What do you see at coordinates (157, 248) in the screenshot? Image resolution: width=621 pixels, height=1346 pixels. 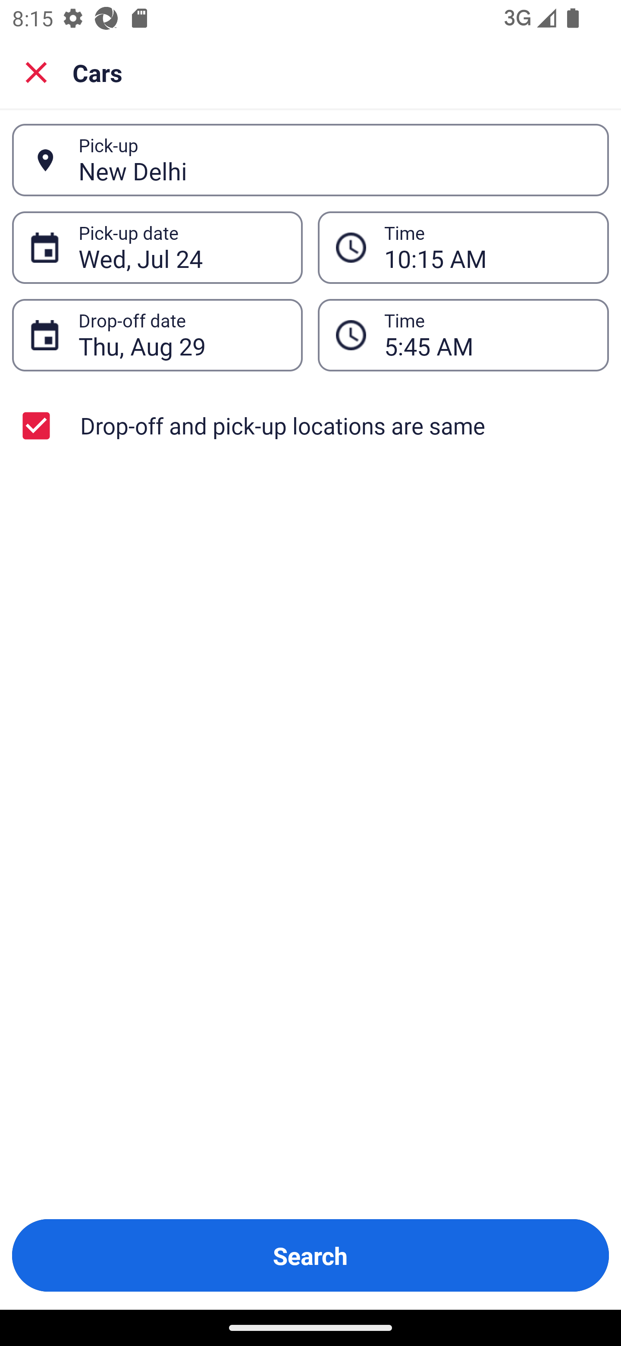 I see `Wed, Jul 24 Pick-up date` at bounding box center [157, 248].